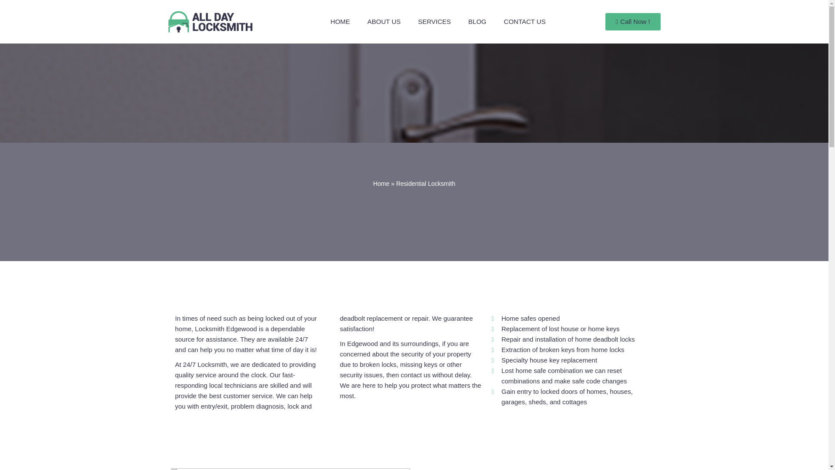 The width and height of the screenshot is (835, 470). Describe the element at coordinates (384, 22) in the screenshot. I see `ABOUT US` at that location.